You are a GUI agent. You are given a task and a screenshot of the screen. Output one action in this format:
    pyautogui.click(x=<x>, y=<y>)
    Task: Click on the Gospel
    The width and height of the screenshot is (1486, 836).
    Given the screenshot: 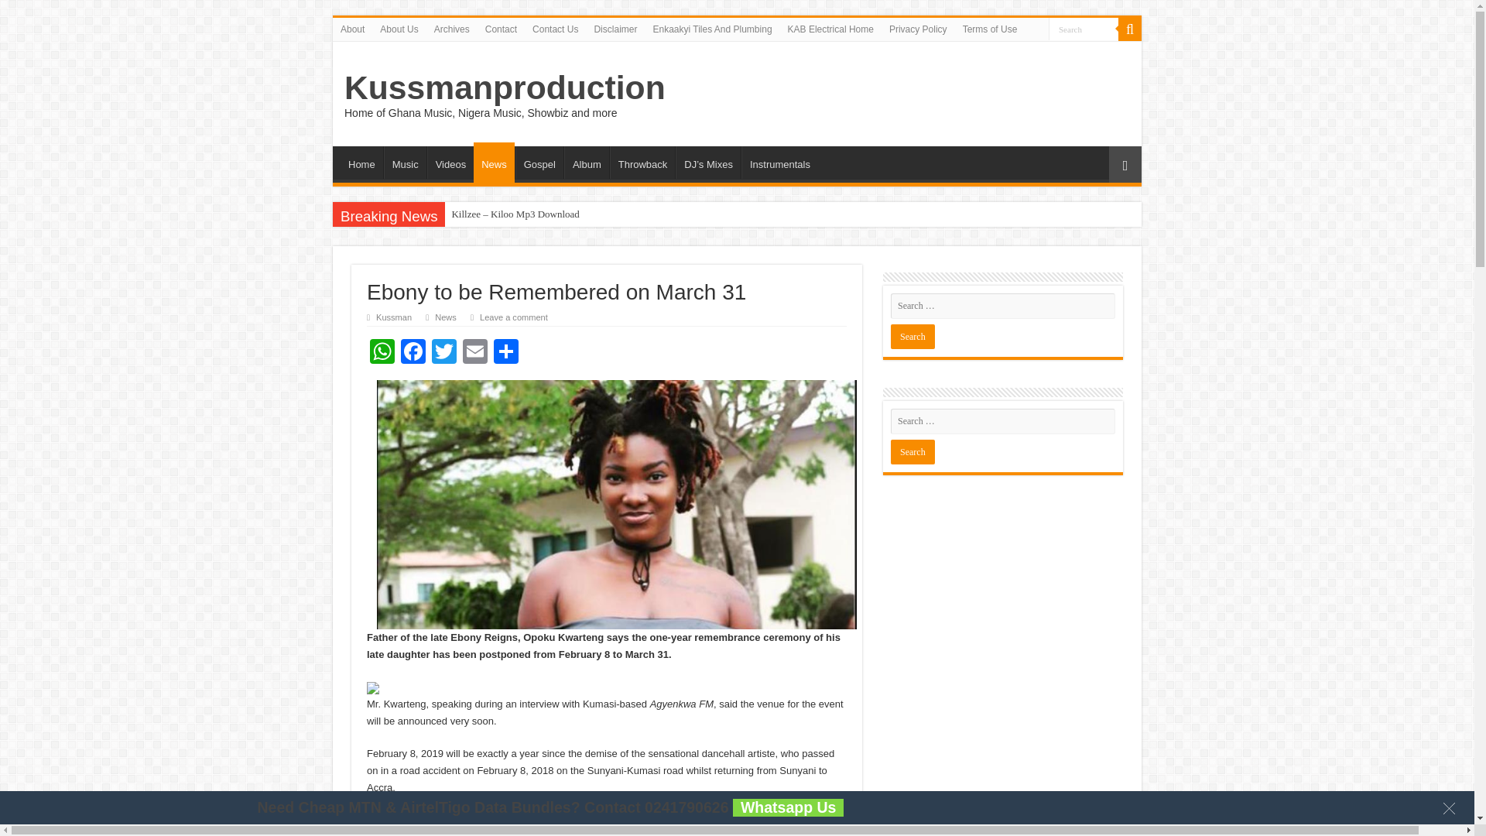 What is the action you would take?
    pyautogui.click(x=539, y=163)
    